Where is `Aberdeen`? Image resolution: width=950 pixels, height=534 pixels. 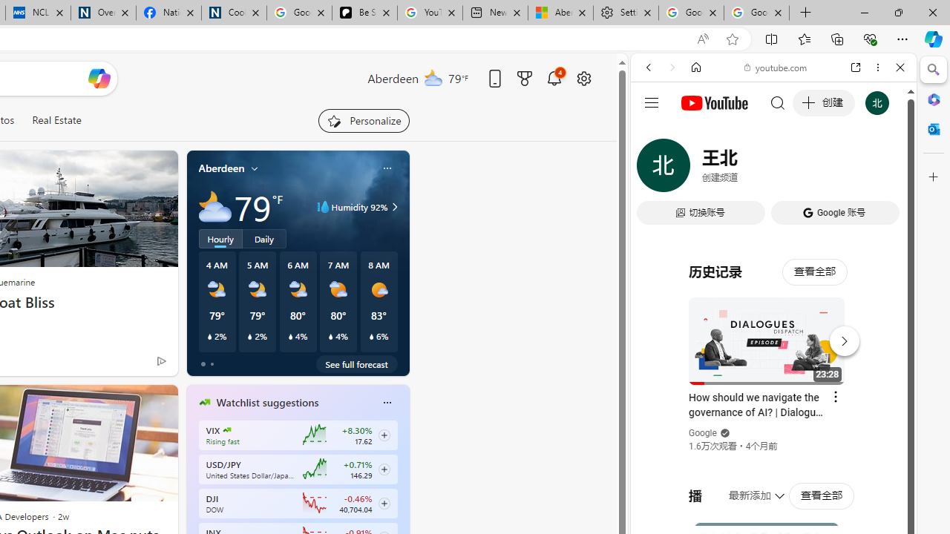 Aberdeen is located at coordinates (221, 168).